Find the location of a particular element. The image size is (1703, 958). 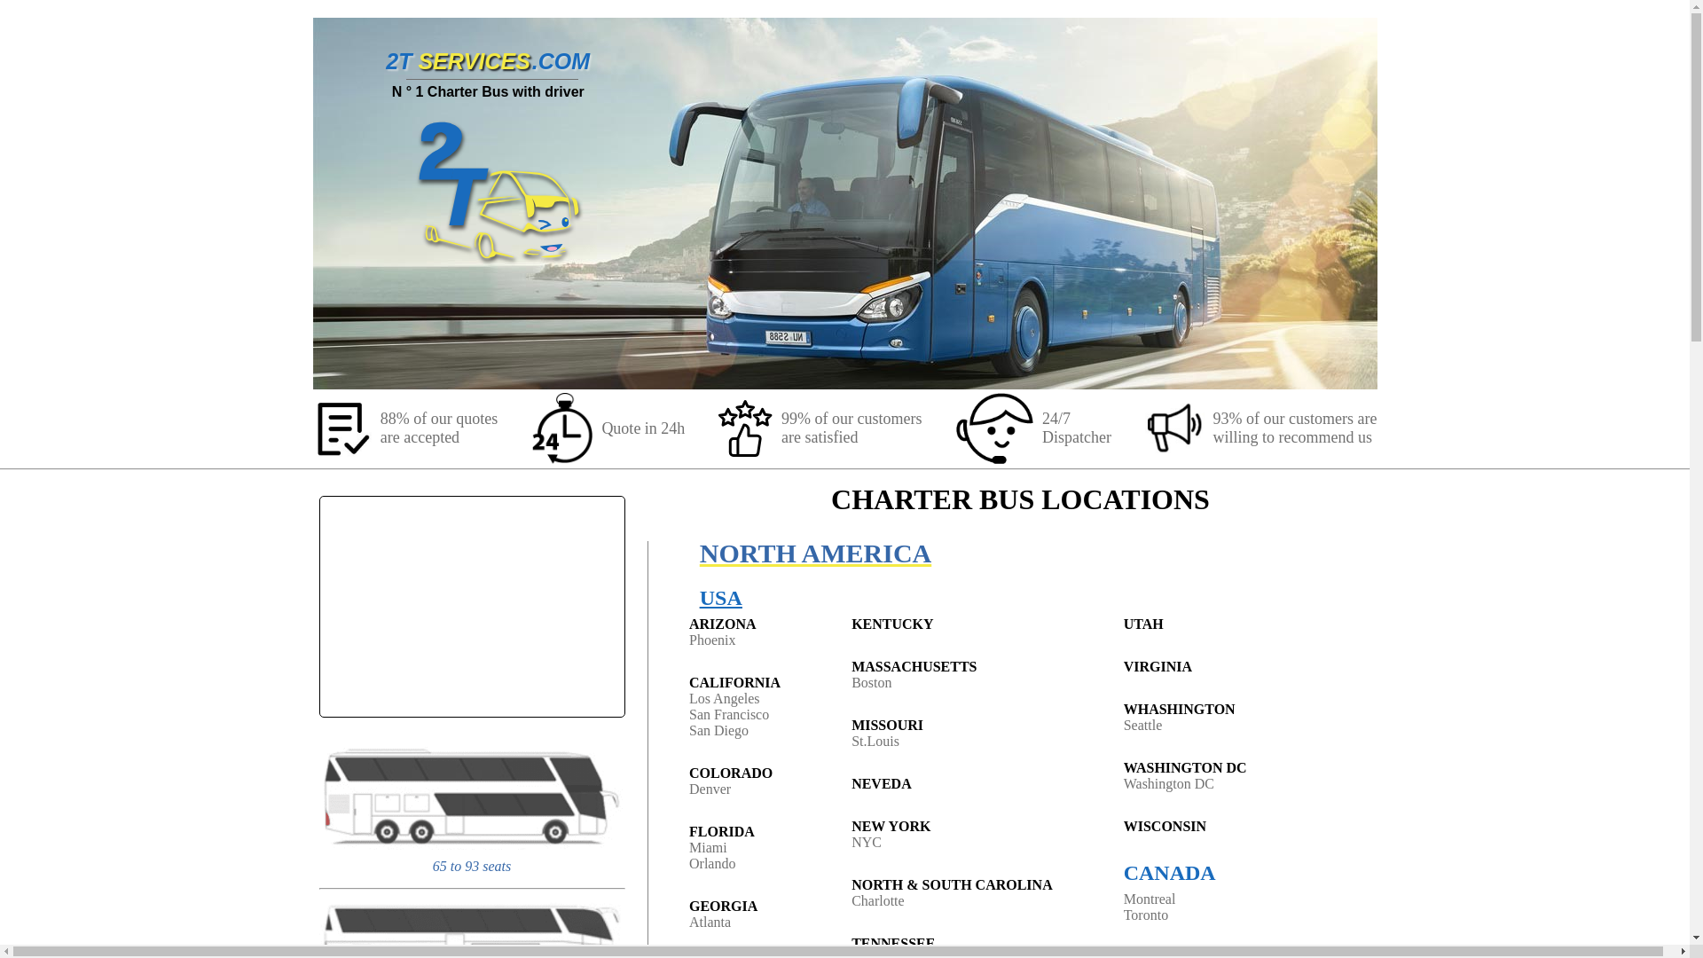

San Diego is located at coordinates (718, 731).